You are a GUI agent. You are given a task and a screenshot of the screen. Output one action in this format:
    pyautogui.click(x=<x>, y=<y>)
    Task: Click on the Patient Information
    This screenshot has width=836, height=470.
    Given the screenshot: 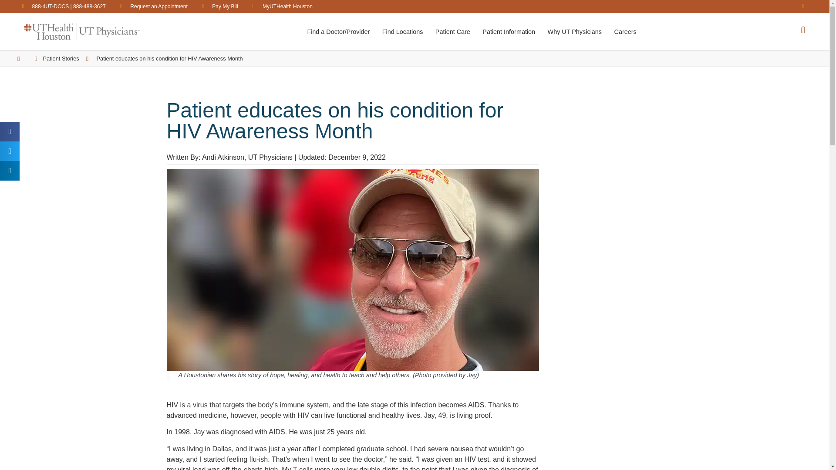 What is the action you would take?
    pyautogui.click(x=509, y=32)
    